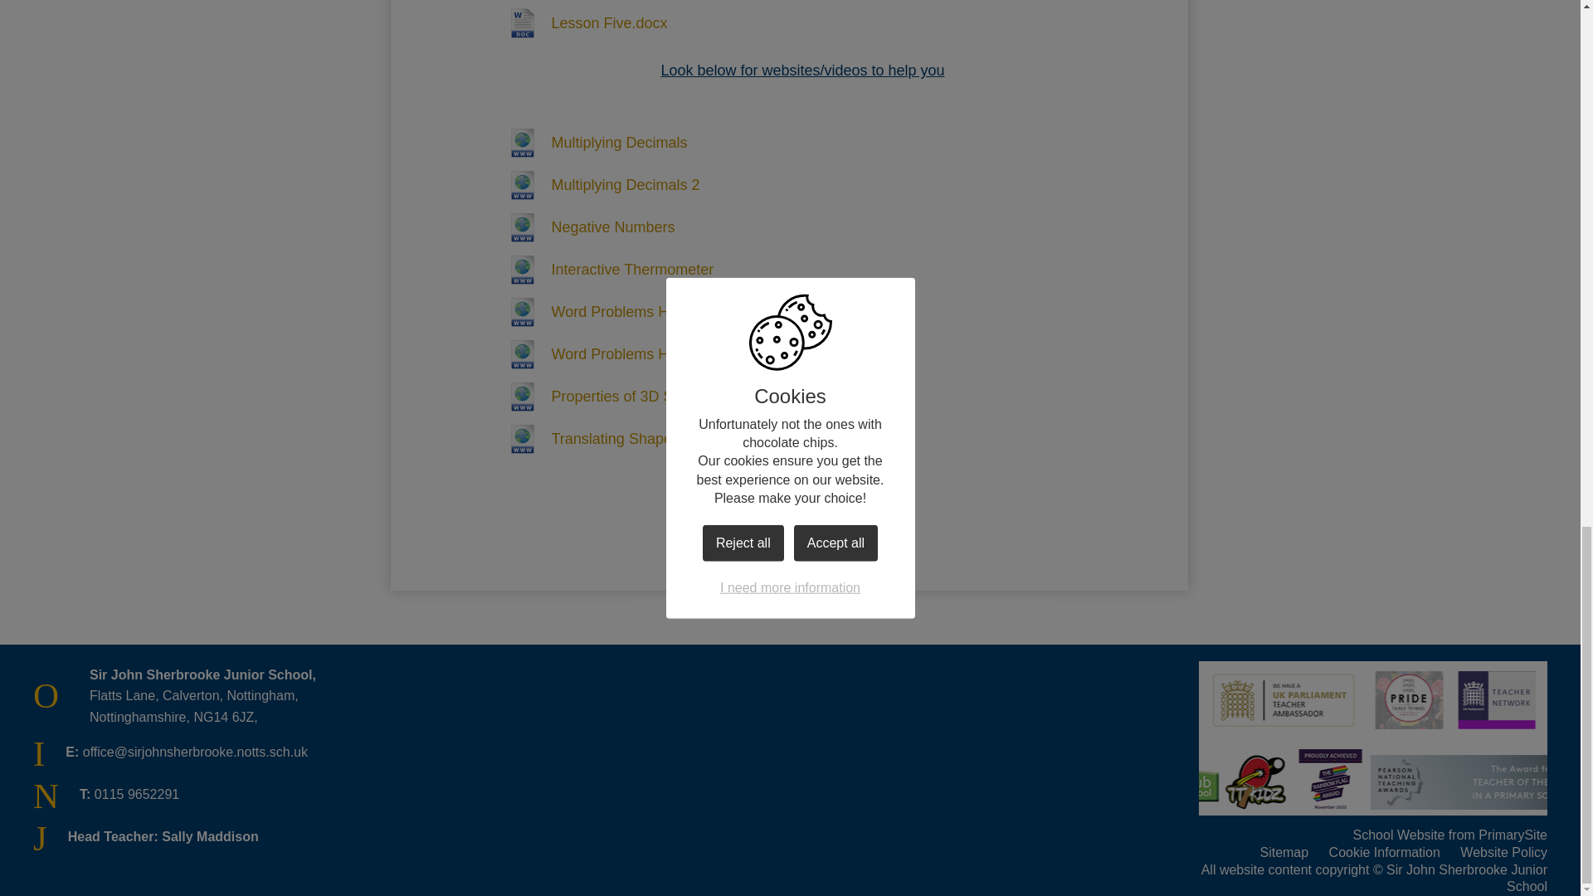 Image resolution: width=1593 pixels, height=896 pixels. I want to click on Translating Shapes, so click(588, 438).